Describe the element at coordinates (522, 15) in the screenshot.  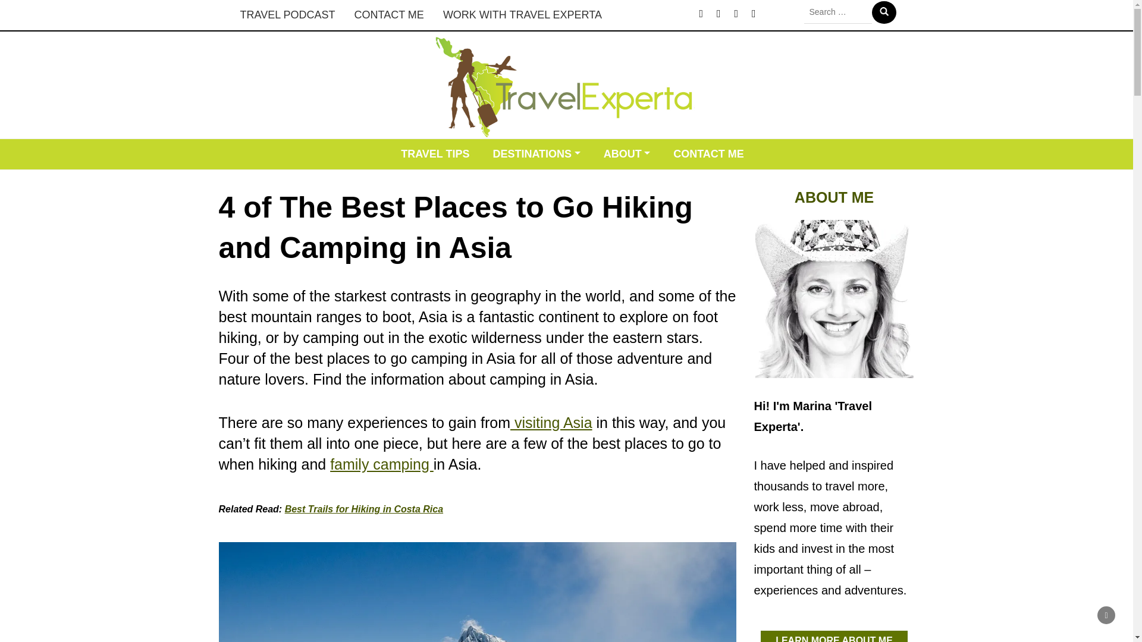
I see `WORK WITH TRAVEL EXPERTA` at that location.